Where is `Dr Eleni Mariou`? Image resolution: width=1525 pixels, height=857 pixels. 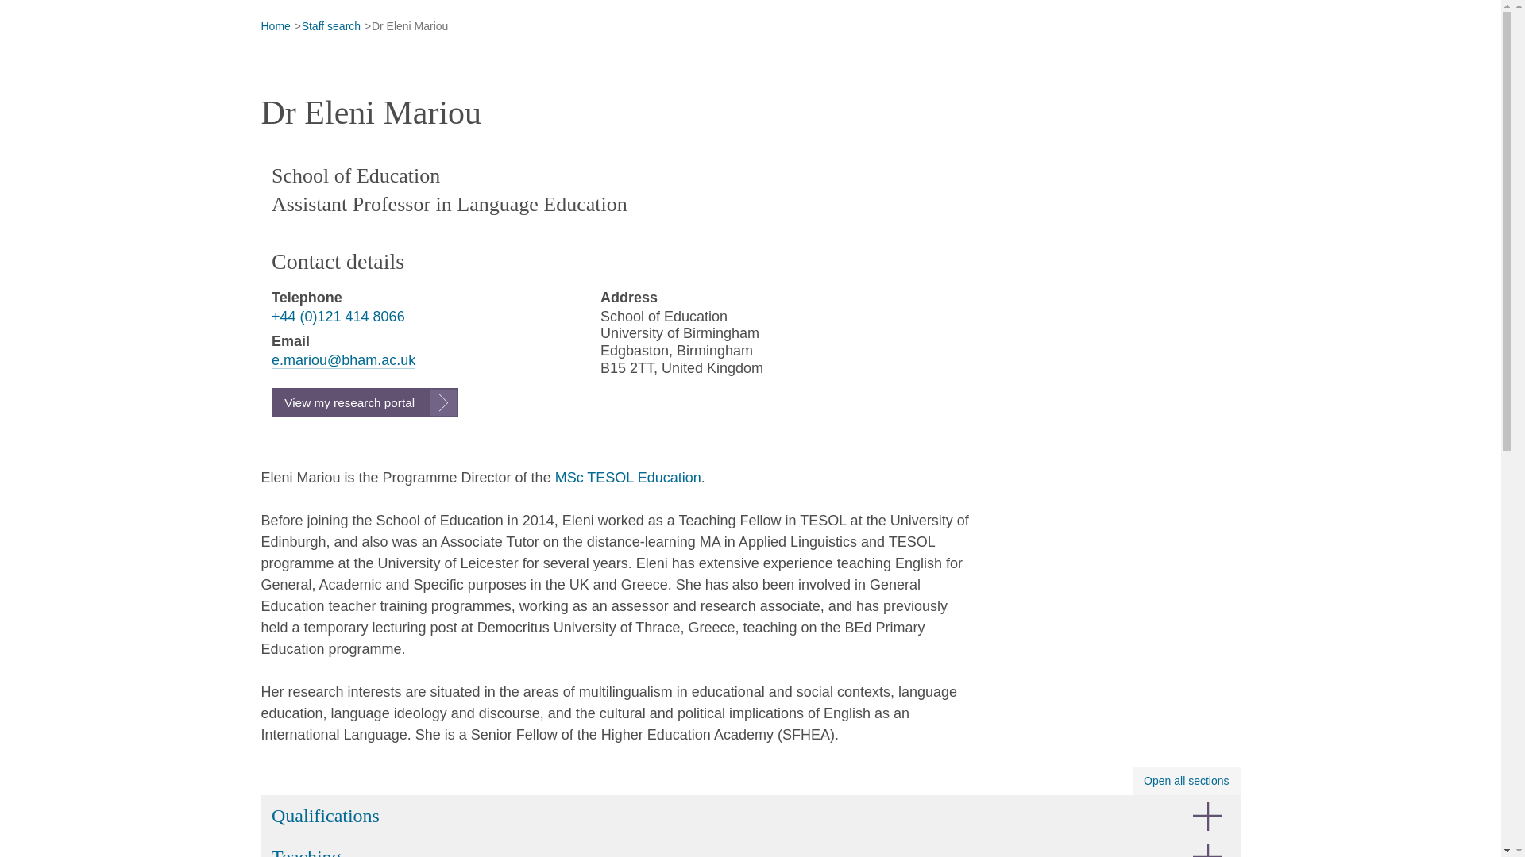
Dr Eleni Mariou is located at coordinates (410, 27).